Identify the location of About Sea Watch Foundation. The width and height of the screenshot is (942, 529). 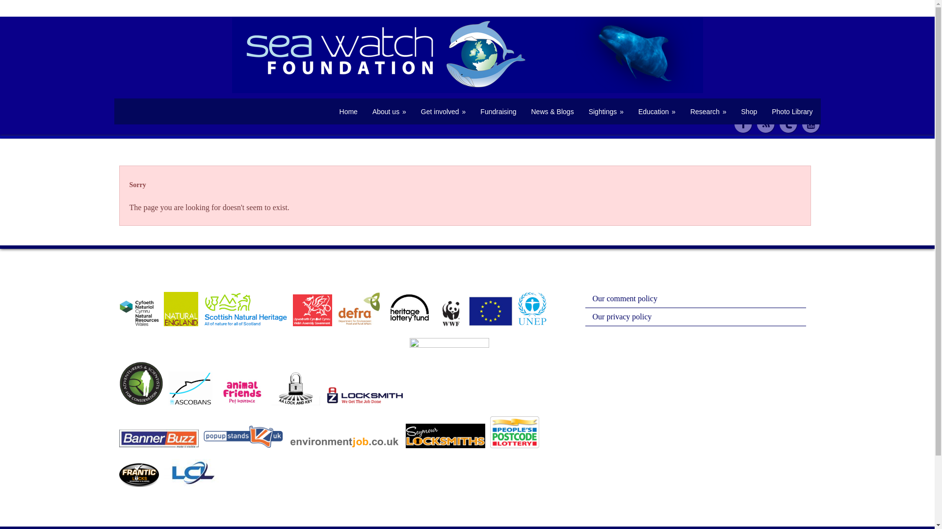
(389, 112).